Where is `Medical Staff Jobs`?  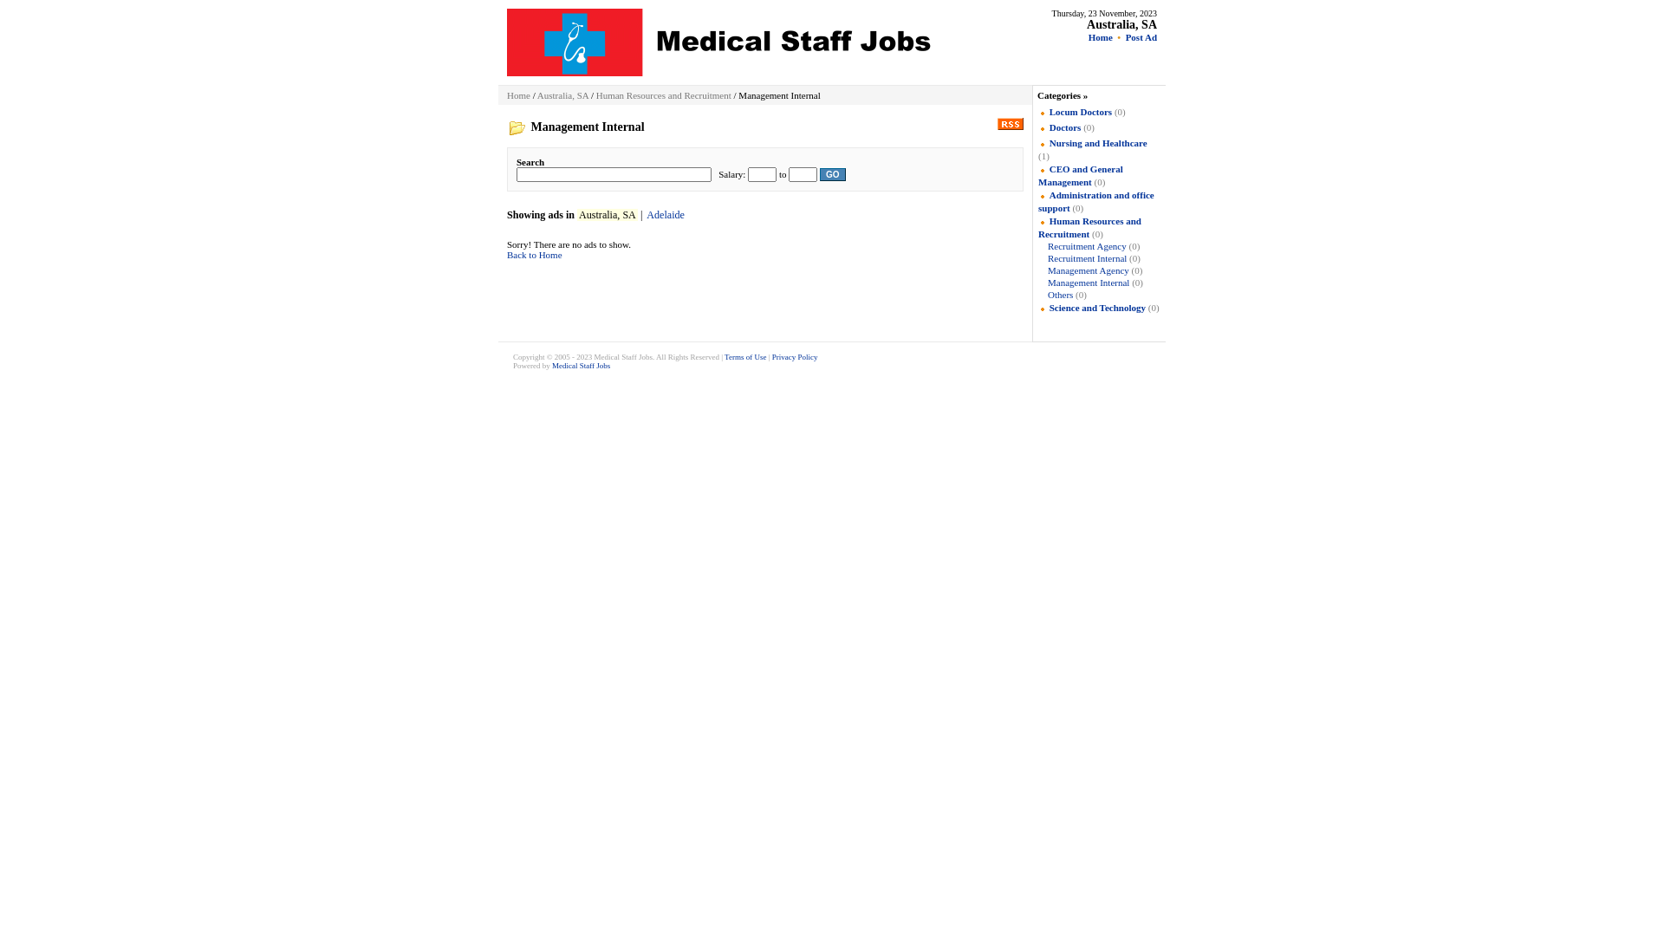 Medical Staff Jobs is located at coordinates (581, 366).